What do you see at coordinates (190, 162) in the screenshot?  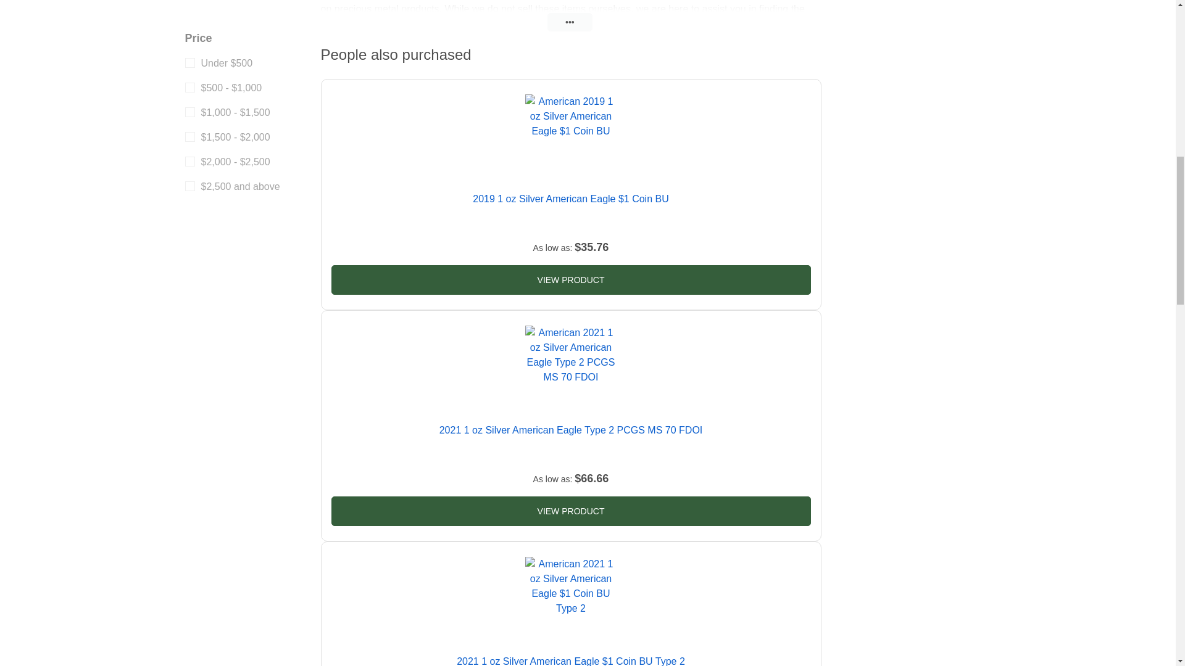 I see `2000.00-2500.00` at bounding box center [190, 162].